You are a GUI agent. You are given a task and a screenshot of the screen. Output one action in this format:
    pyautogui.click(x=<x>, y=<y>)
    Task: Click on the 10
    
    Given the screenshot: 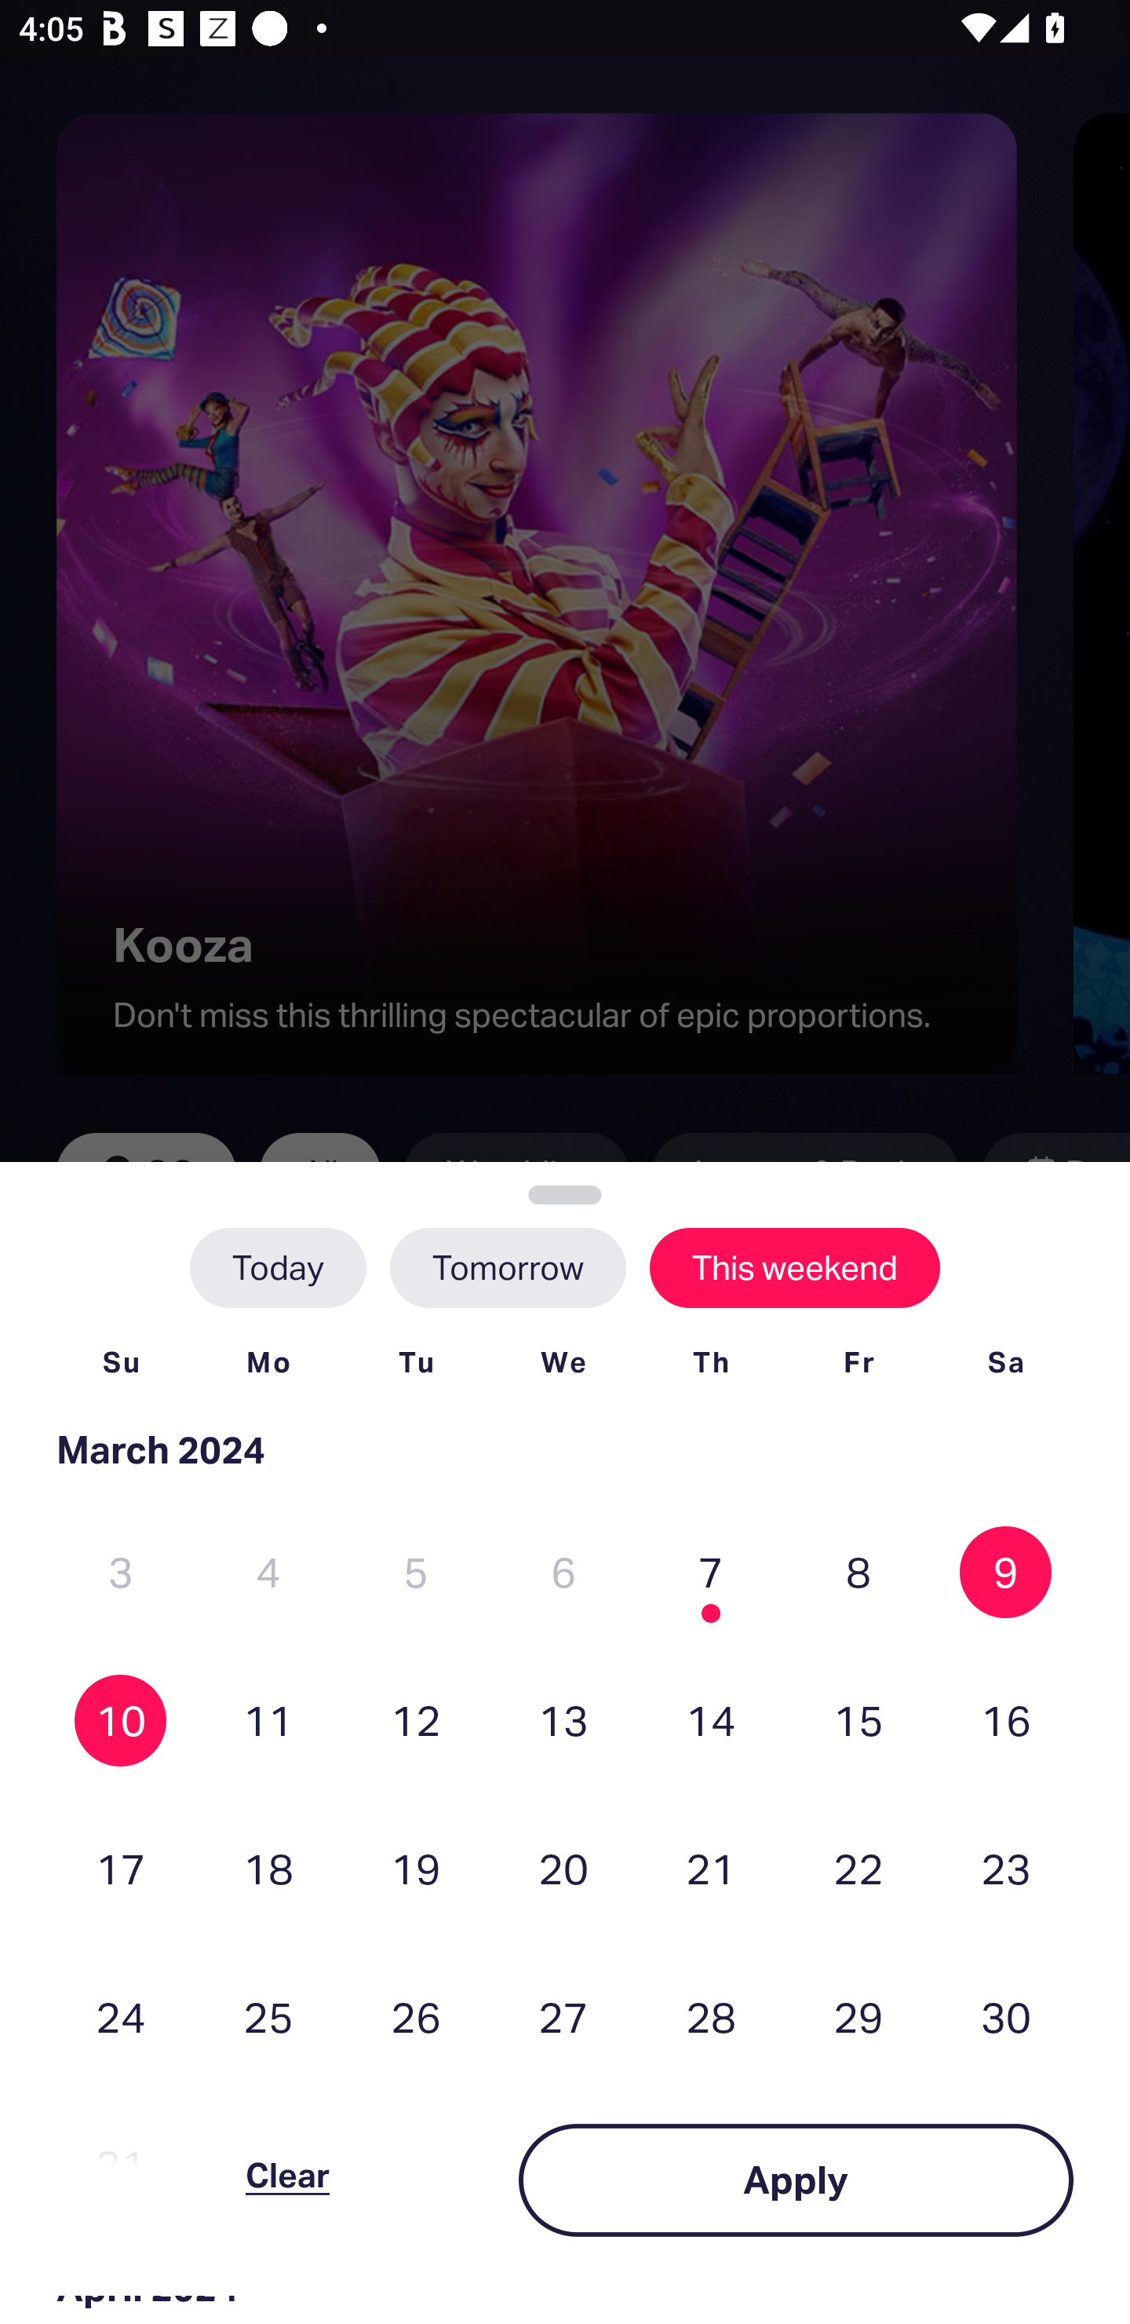 What is the action you would take?
    pyautogui.click(x=121, y=1719)
    